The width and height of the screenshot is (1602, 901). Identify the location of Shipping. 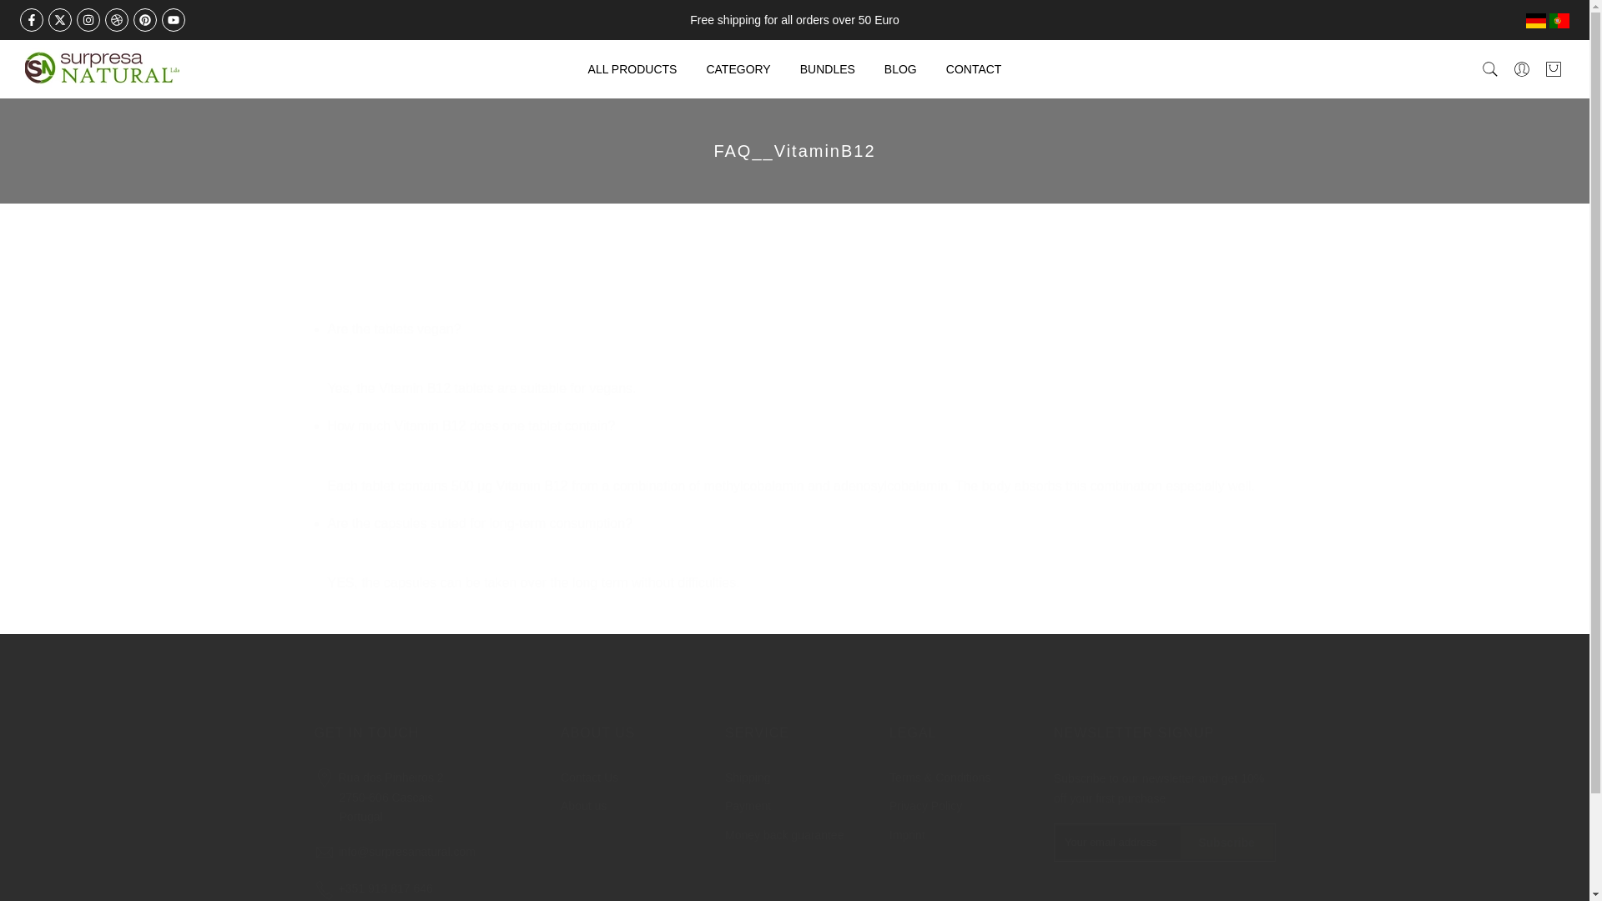
(748, 778).